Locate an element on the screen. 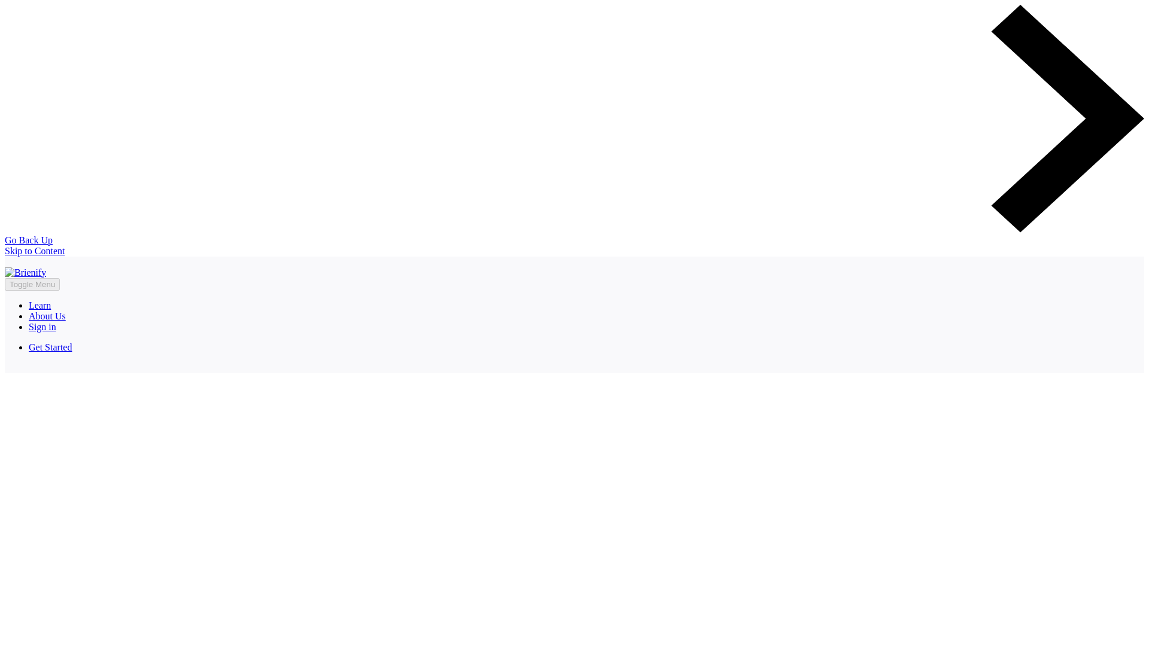 The width and height of the screenshot is (1149, 646). Sign in is located at coordinates (42, 327).